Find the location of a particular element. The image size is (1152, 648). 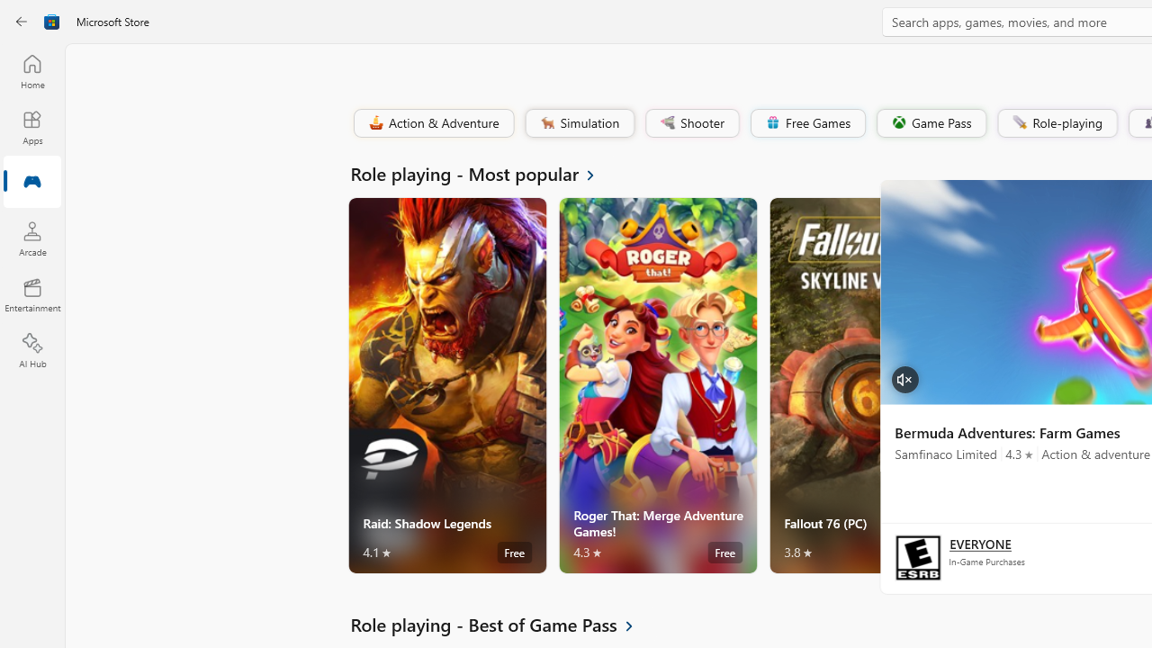

Home is located at coordinates (32, 71).